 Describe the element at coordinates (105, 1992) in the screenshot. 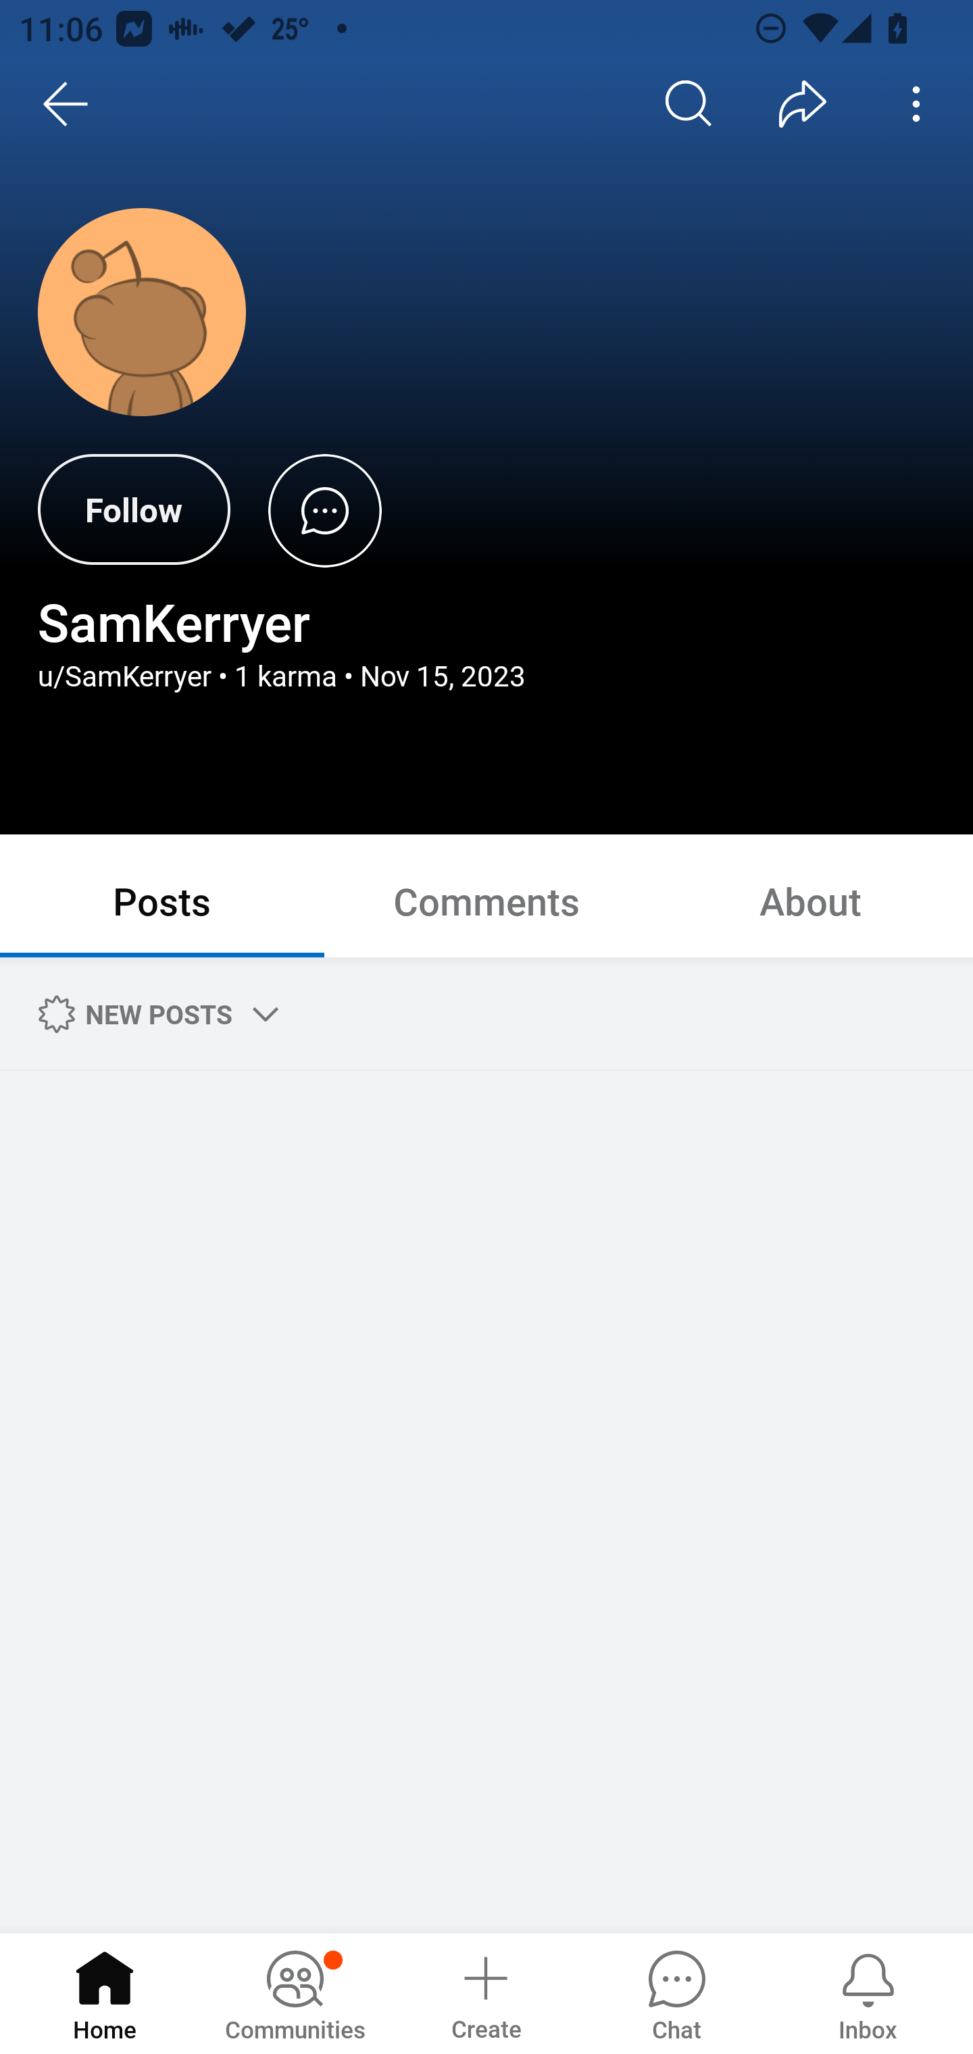

I see `Home` at that location.